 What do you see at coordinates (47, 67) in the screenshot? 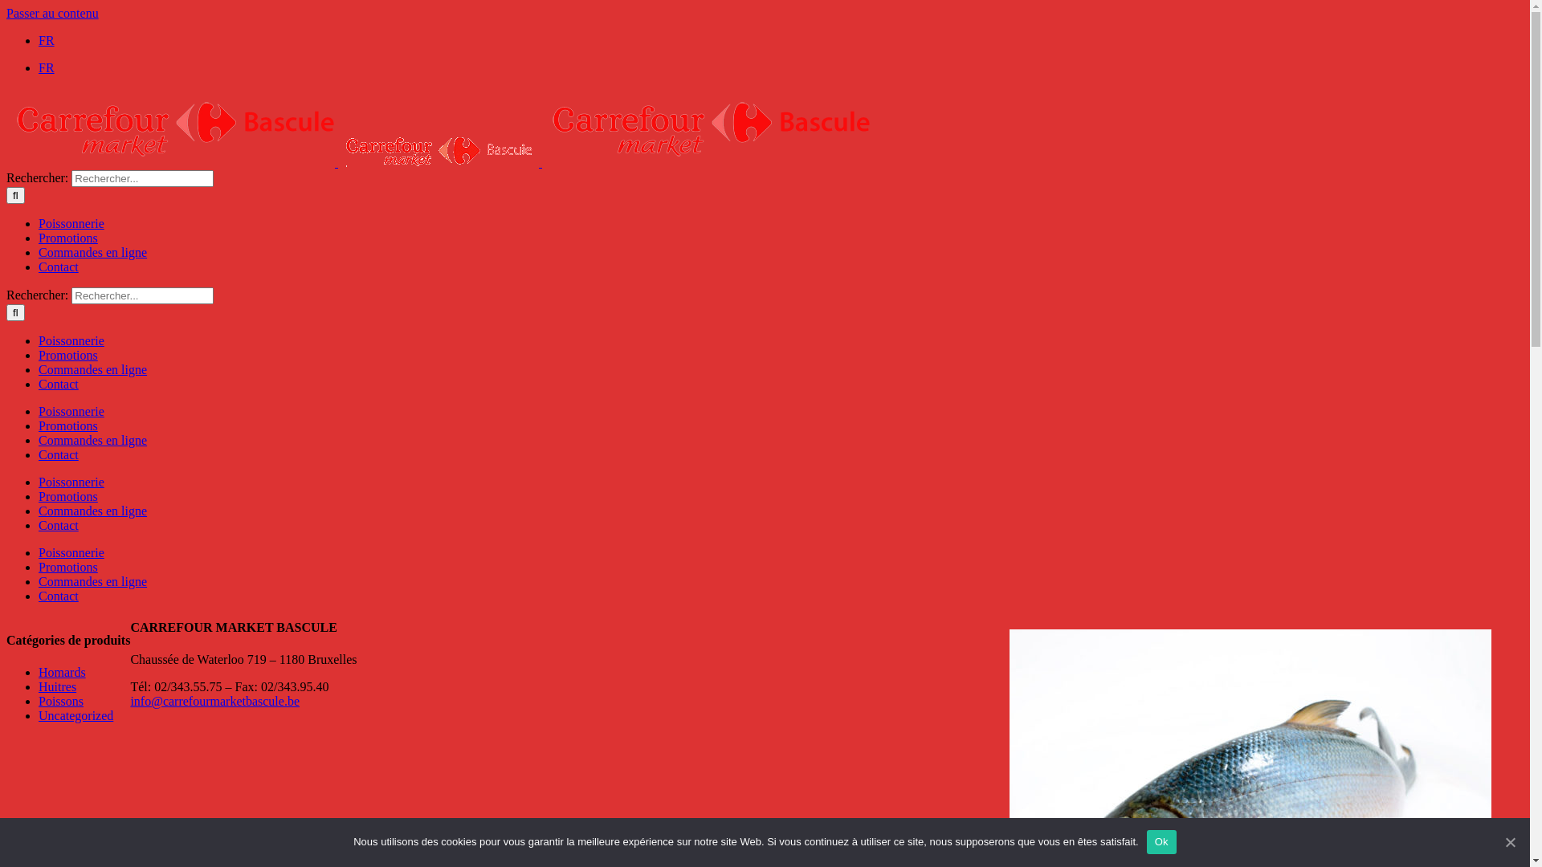
I see `FR` at bounding box center [47, 67].